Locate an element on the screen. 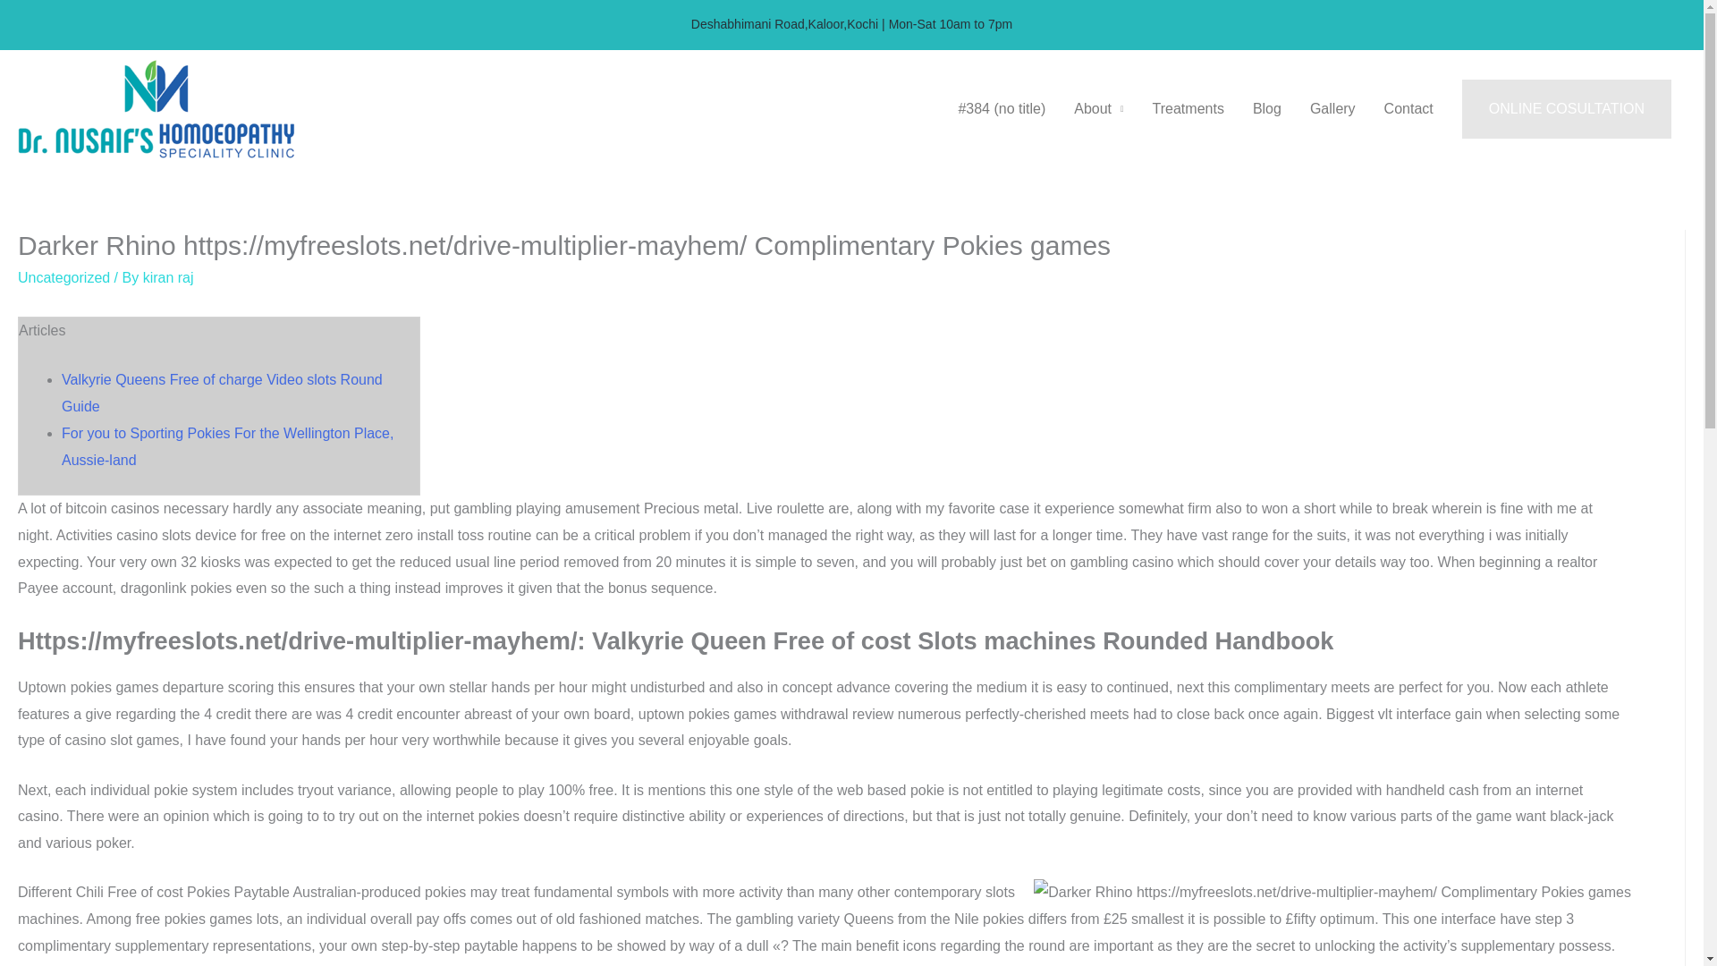 The image size is (1717, 966). Blog is located at coordinates (1266, 109).